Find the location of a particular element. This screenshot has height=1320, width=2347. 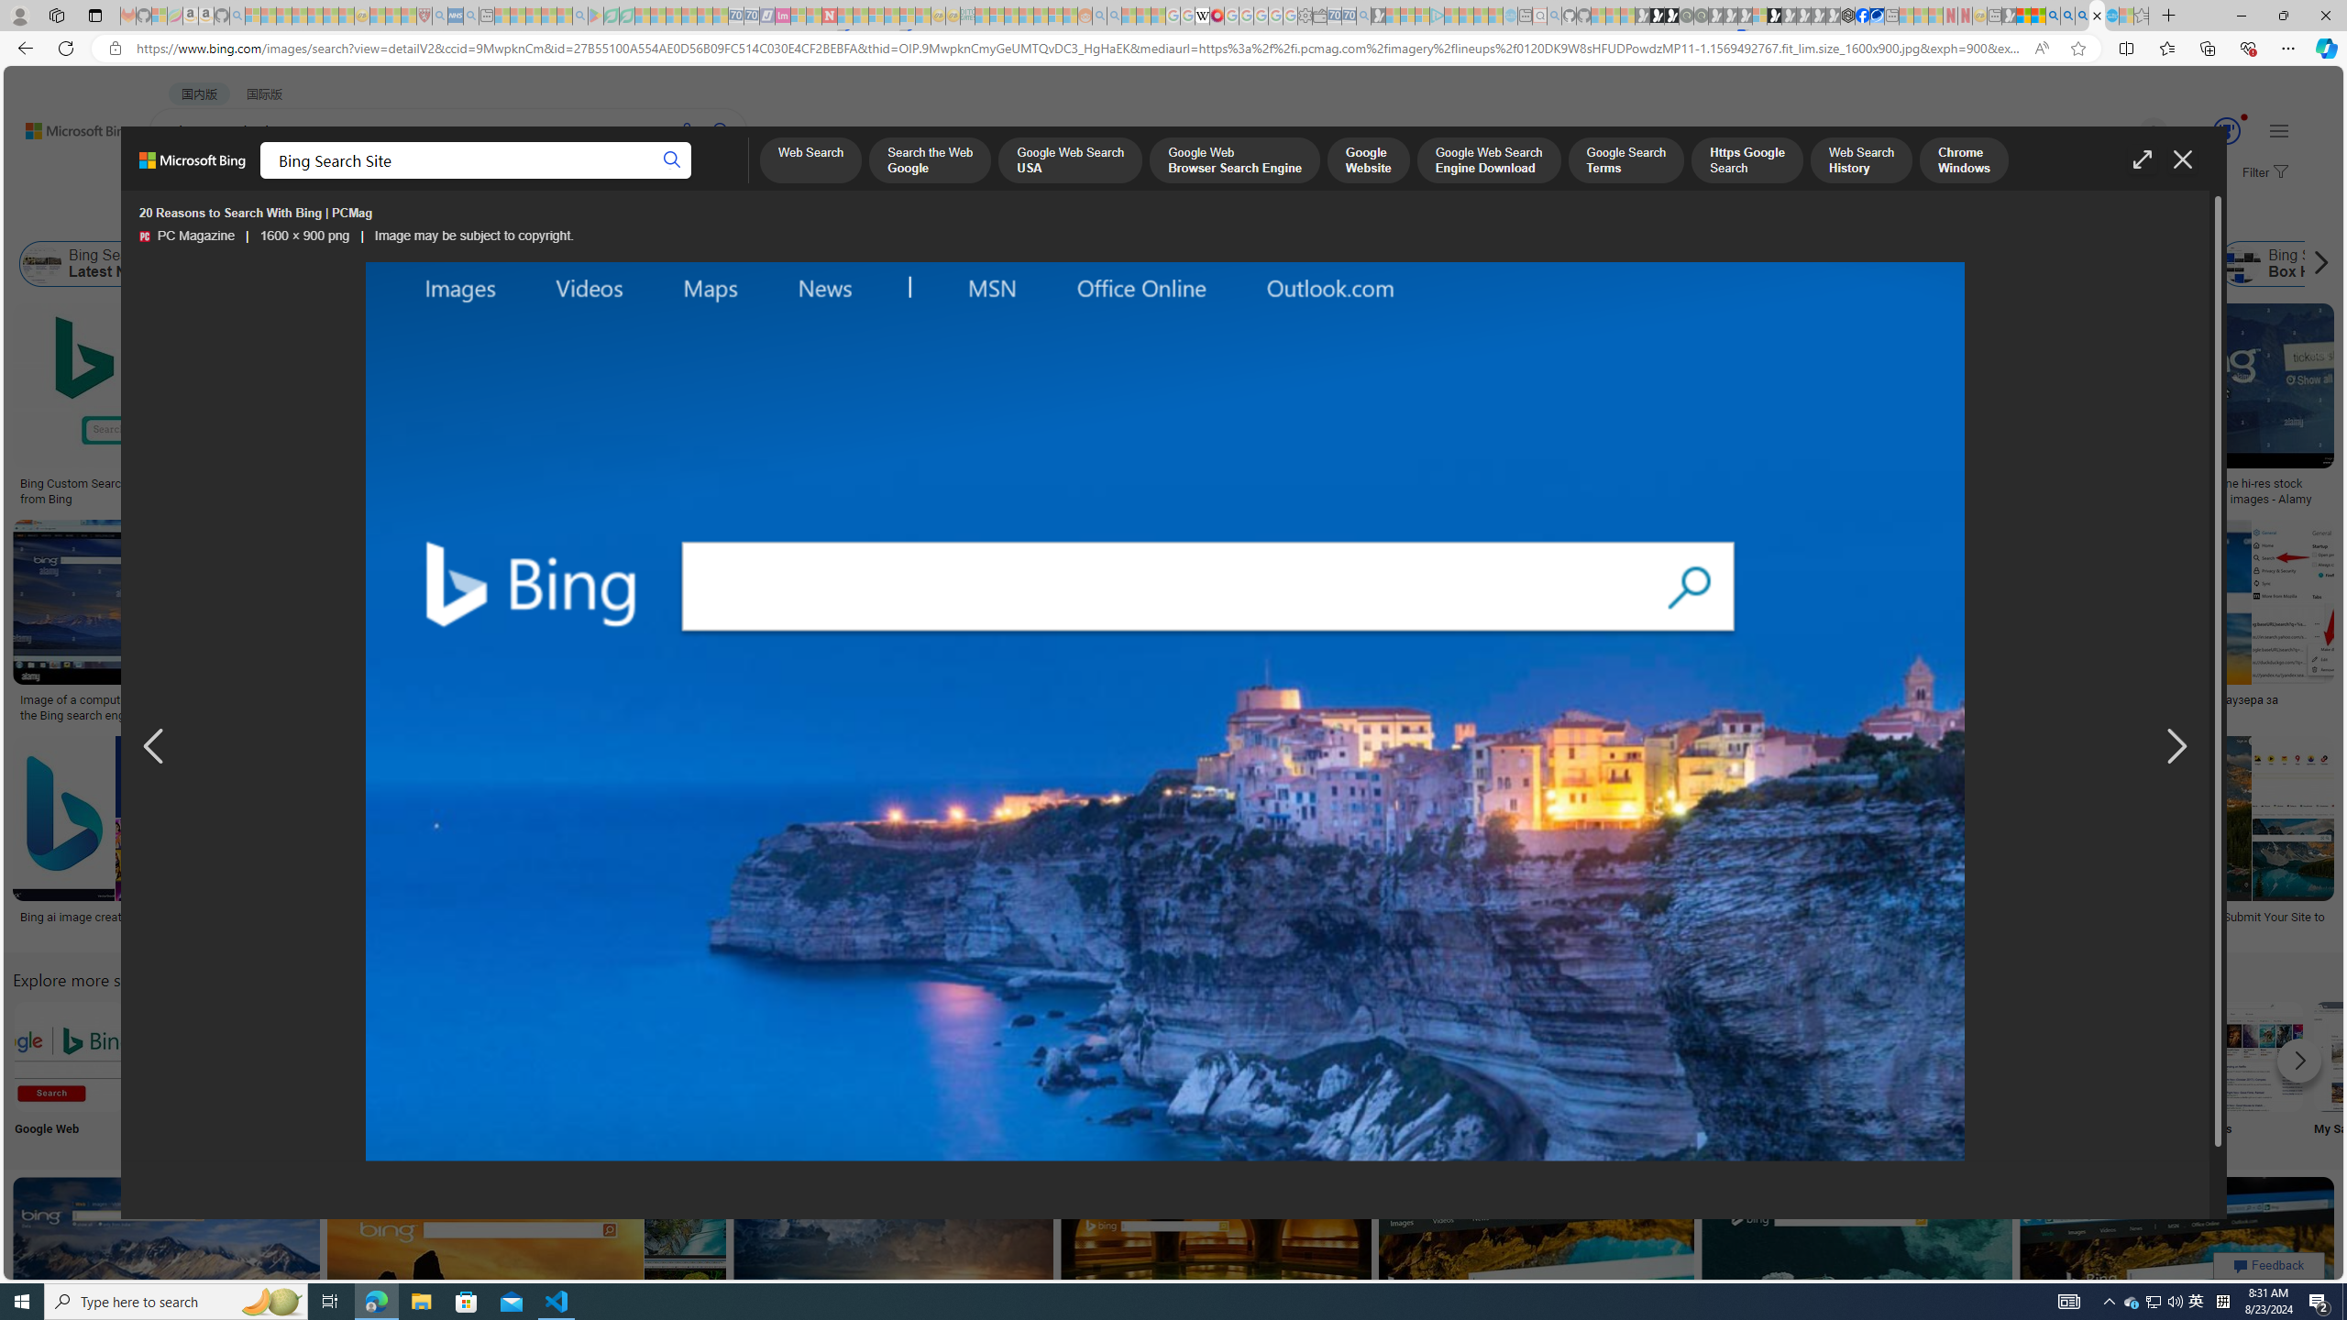

http home - DrBeckmannSave is located at coordinates (897, 1281).